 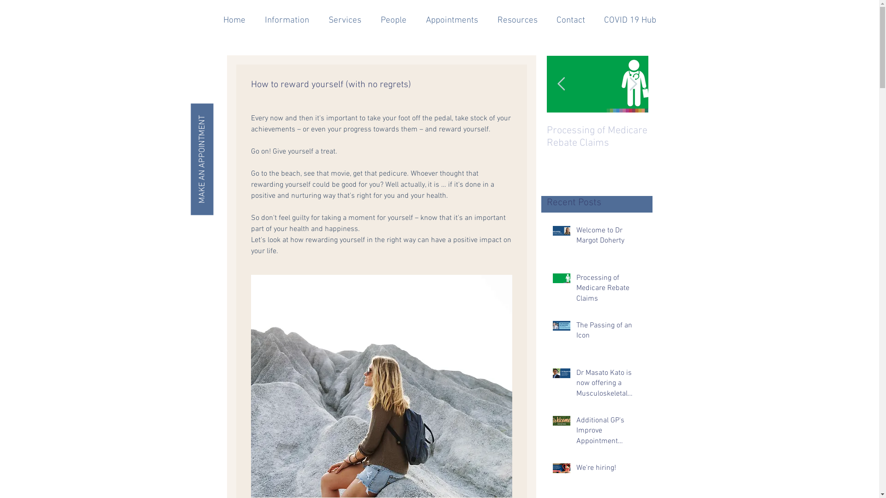 I want to click on The Passing of an Icon, so click(x=609, y=332).